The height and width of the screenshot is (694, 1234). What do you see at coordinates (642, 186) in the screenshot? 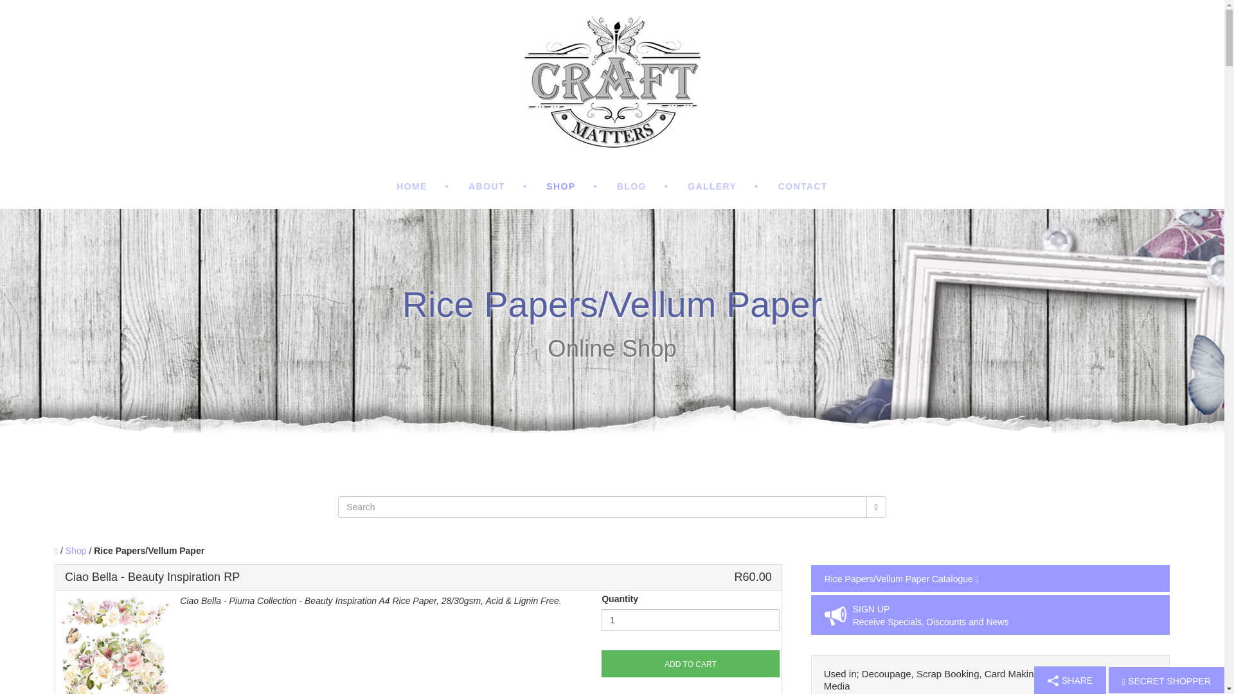
I see `BLOG` at bounding box center [642, 186].